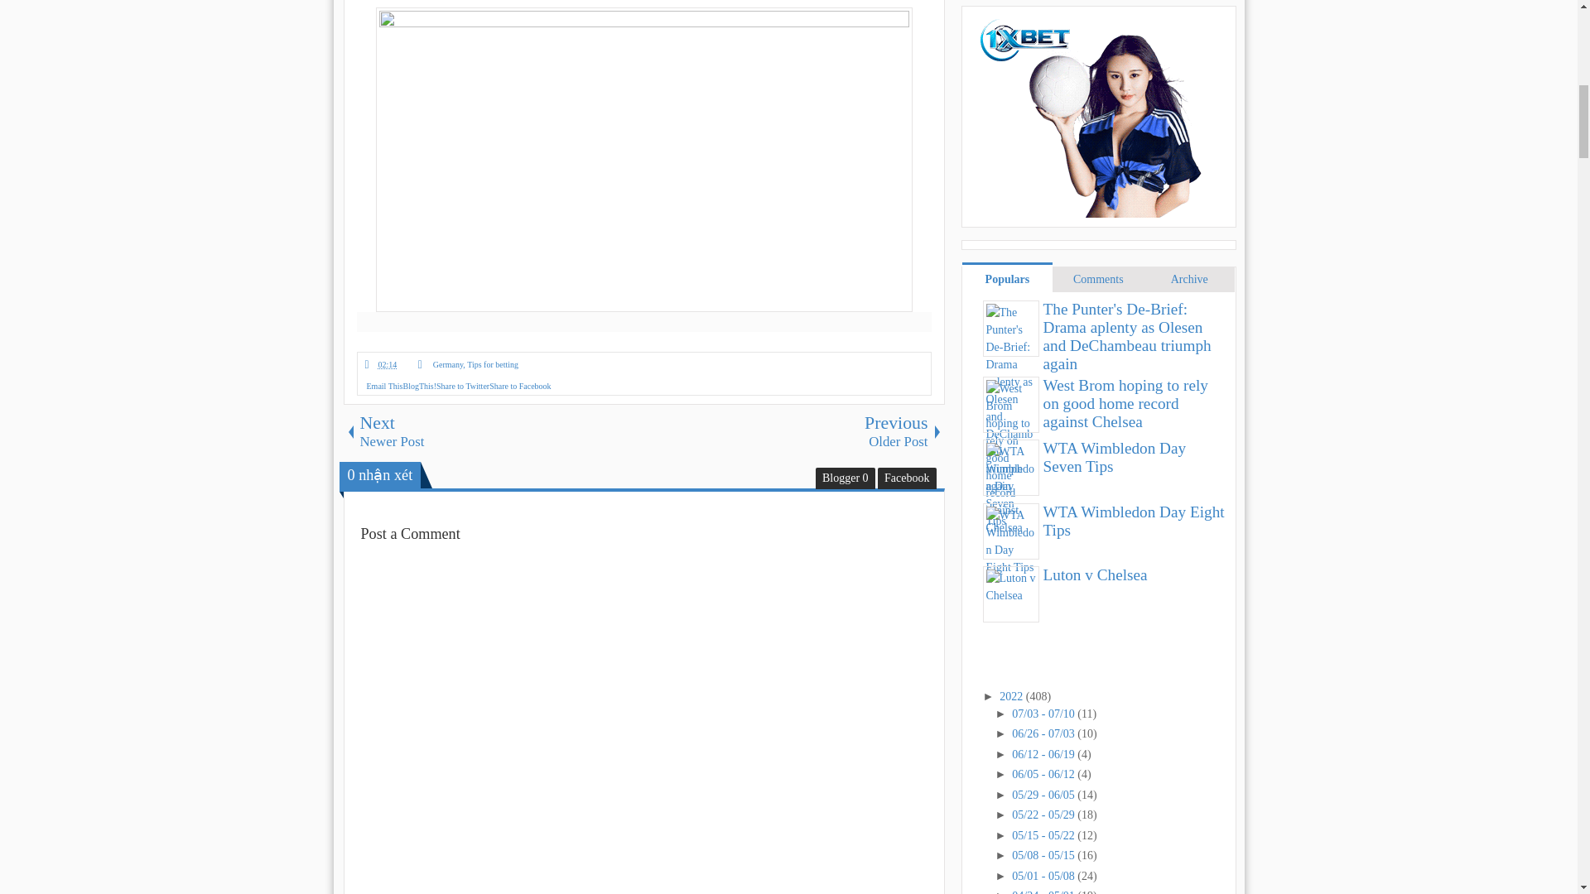  What do you see at coordinates (494, 432) in the screenshot?
I see `BlogThis!` at bounding box center [494, 432].